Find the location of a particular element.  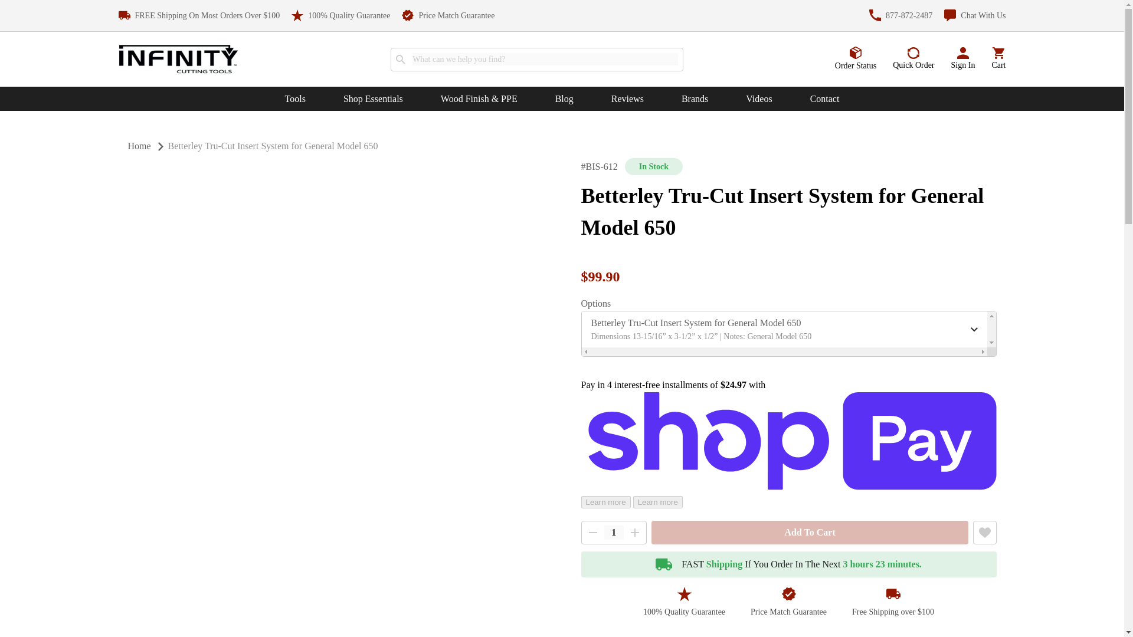

1 is located at coordinates (614, 532).